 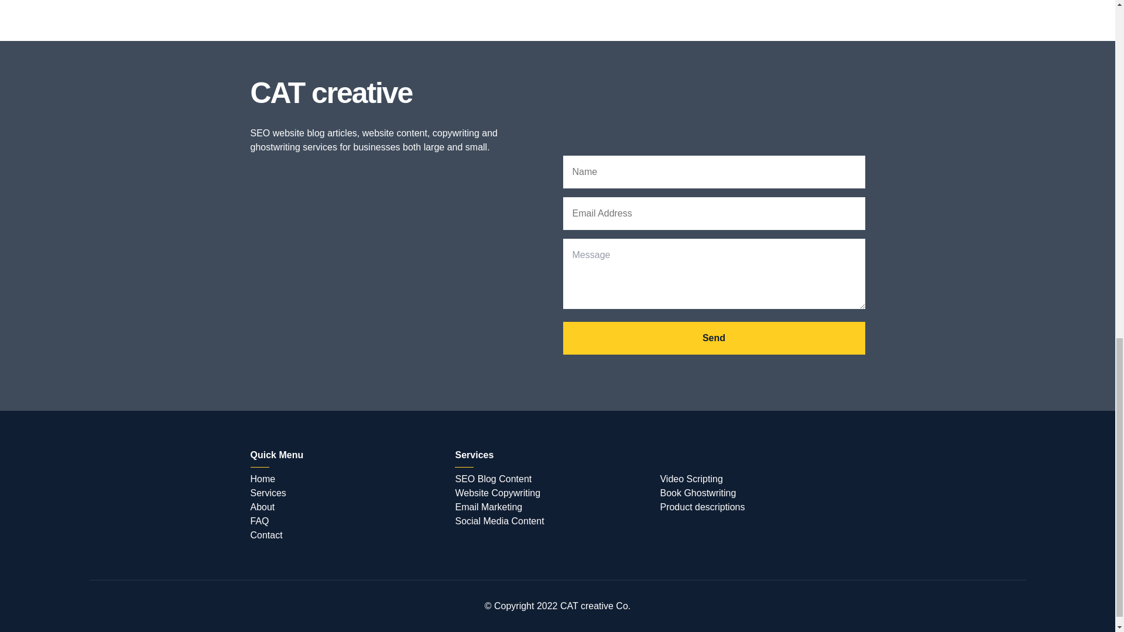 What do you see at coordinates (714, 338) in the screenshot?
I see `Send` at bounding box center [714, 338].